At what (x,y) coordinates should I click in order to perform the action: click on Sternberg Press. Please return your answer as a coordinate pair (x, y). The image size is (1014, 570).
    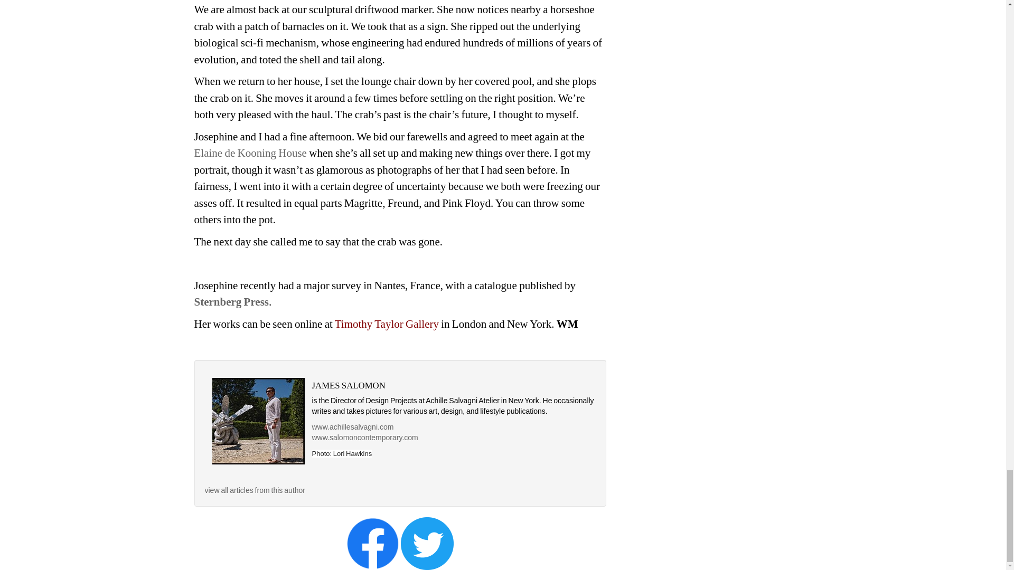
    Looking at the image, I should click on (232, 302).